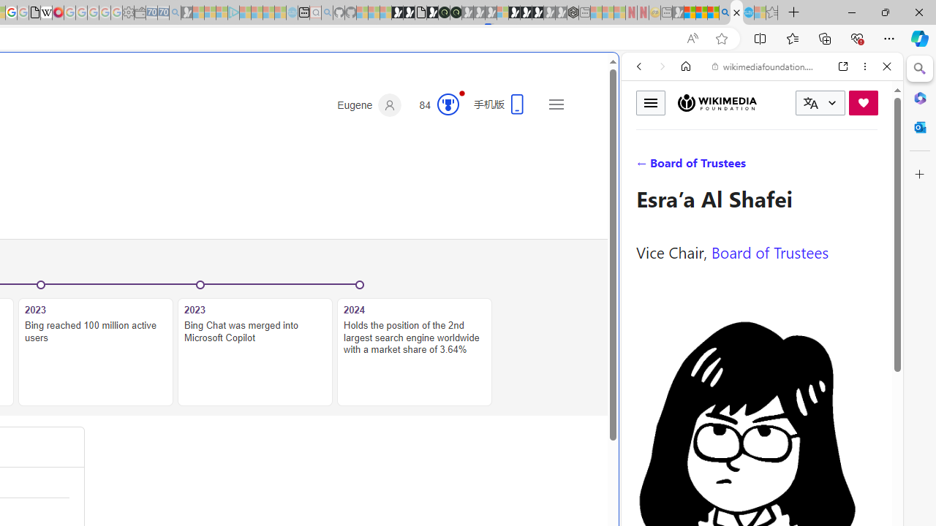 Image resolution: width=936 pixels, height=526 pixels. What do you see at coordinates (684, 131) in the screenshot?
I see `This site scope` at bounding box center [684, 131].